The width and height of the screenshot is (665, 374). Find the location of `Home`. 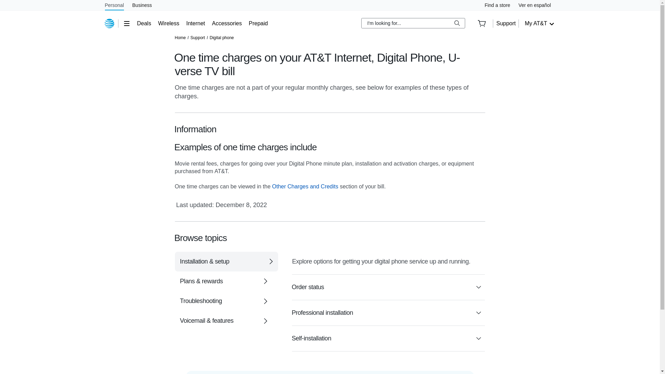

Home is located at coordinates (180, 37).